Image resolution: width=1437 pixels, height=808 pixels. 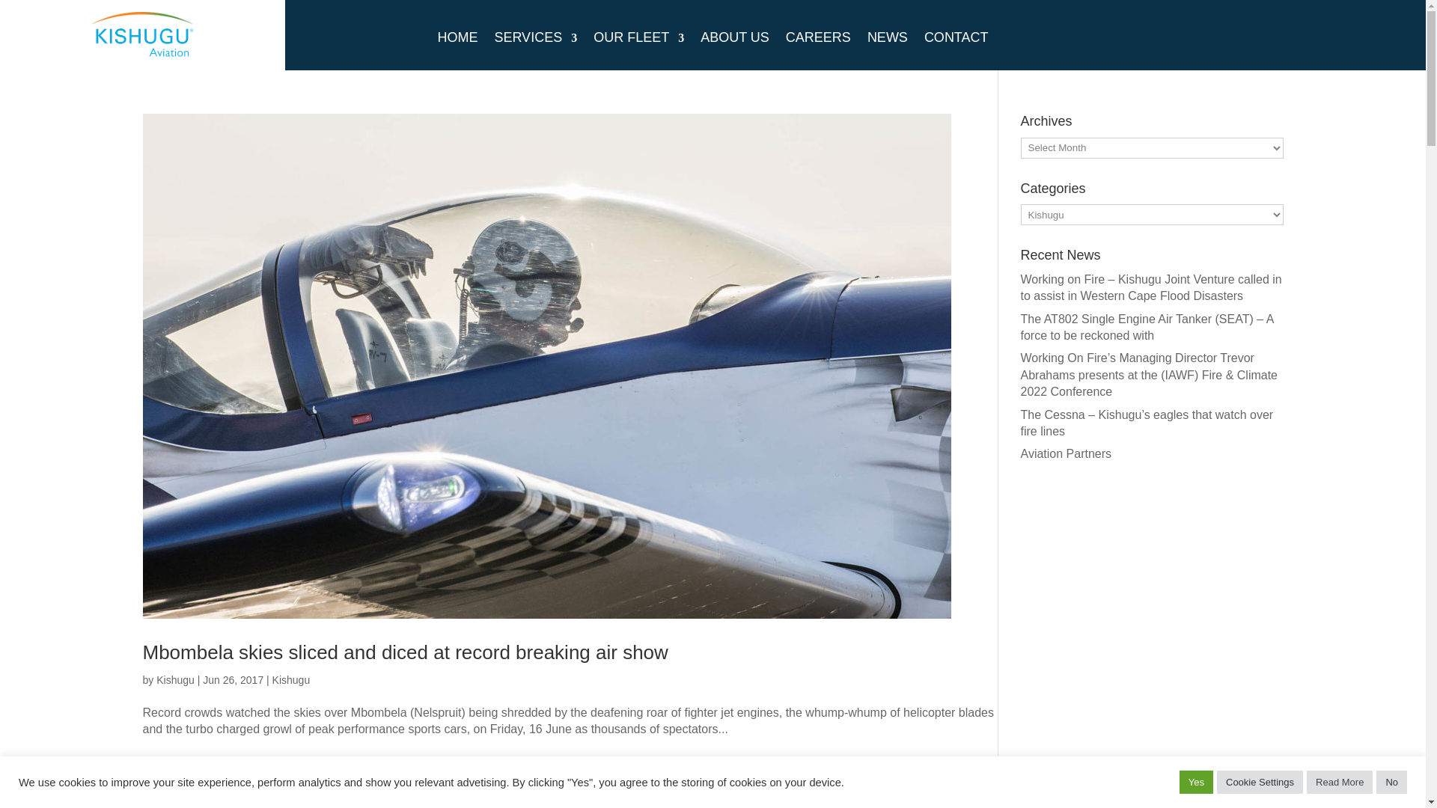 What do you see at coordinates (175, 679) in the screenshot?
I see `Posts by Kishugu` at bounding box center [175, 679].